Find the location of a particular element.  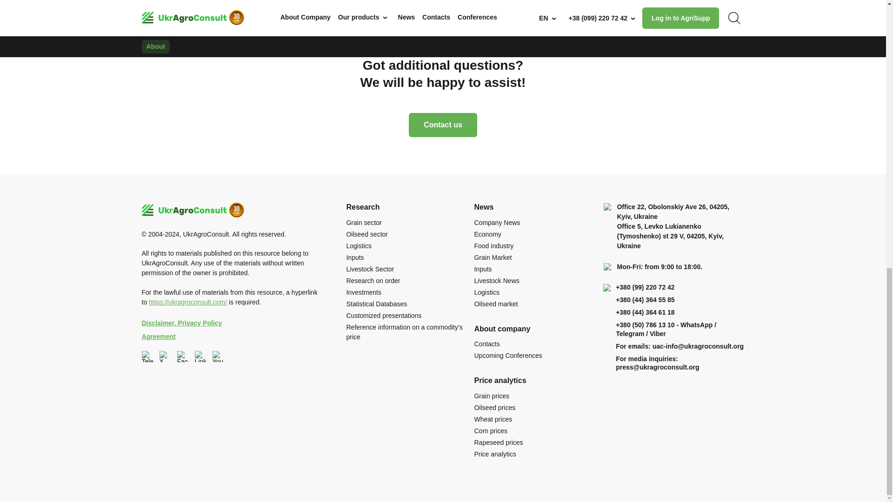

Telegram is located at coordinates (147, 356).